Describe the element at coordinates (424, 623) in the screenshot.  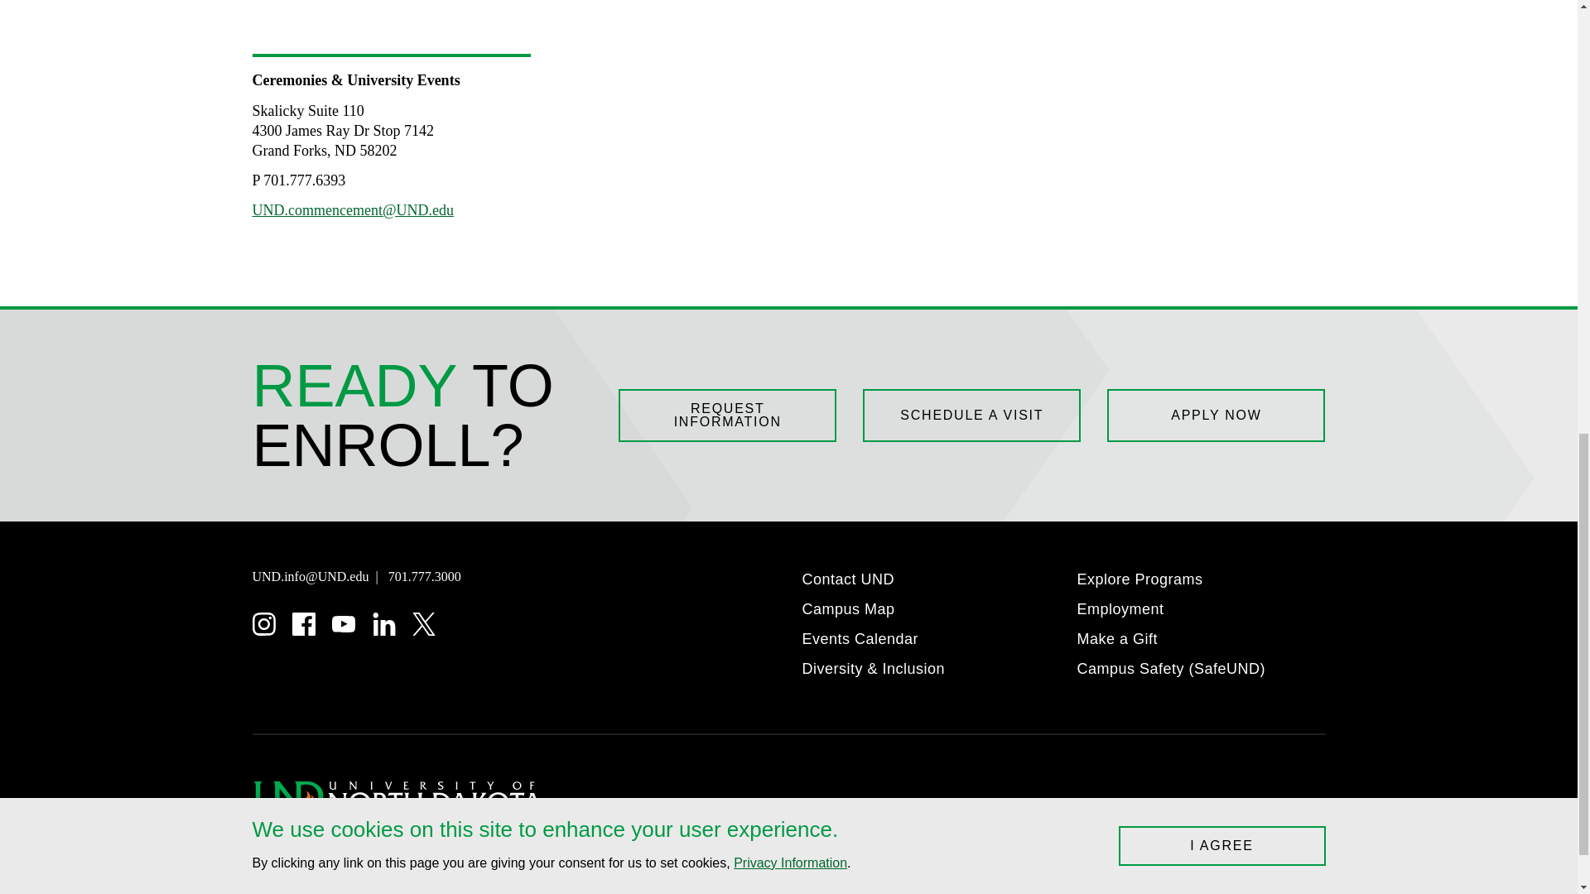
I see `X` at that location.